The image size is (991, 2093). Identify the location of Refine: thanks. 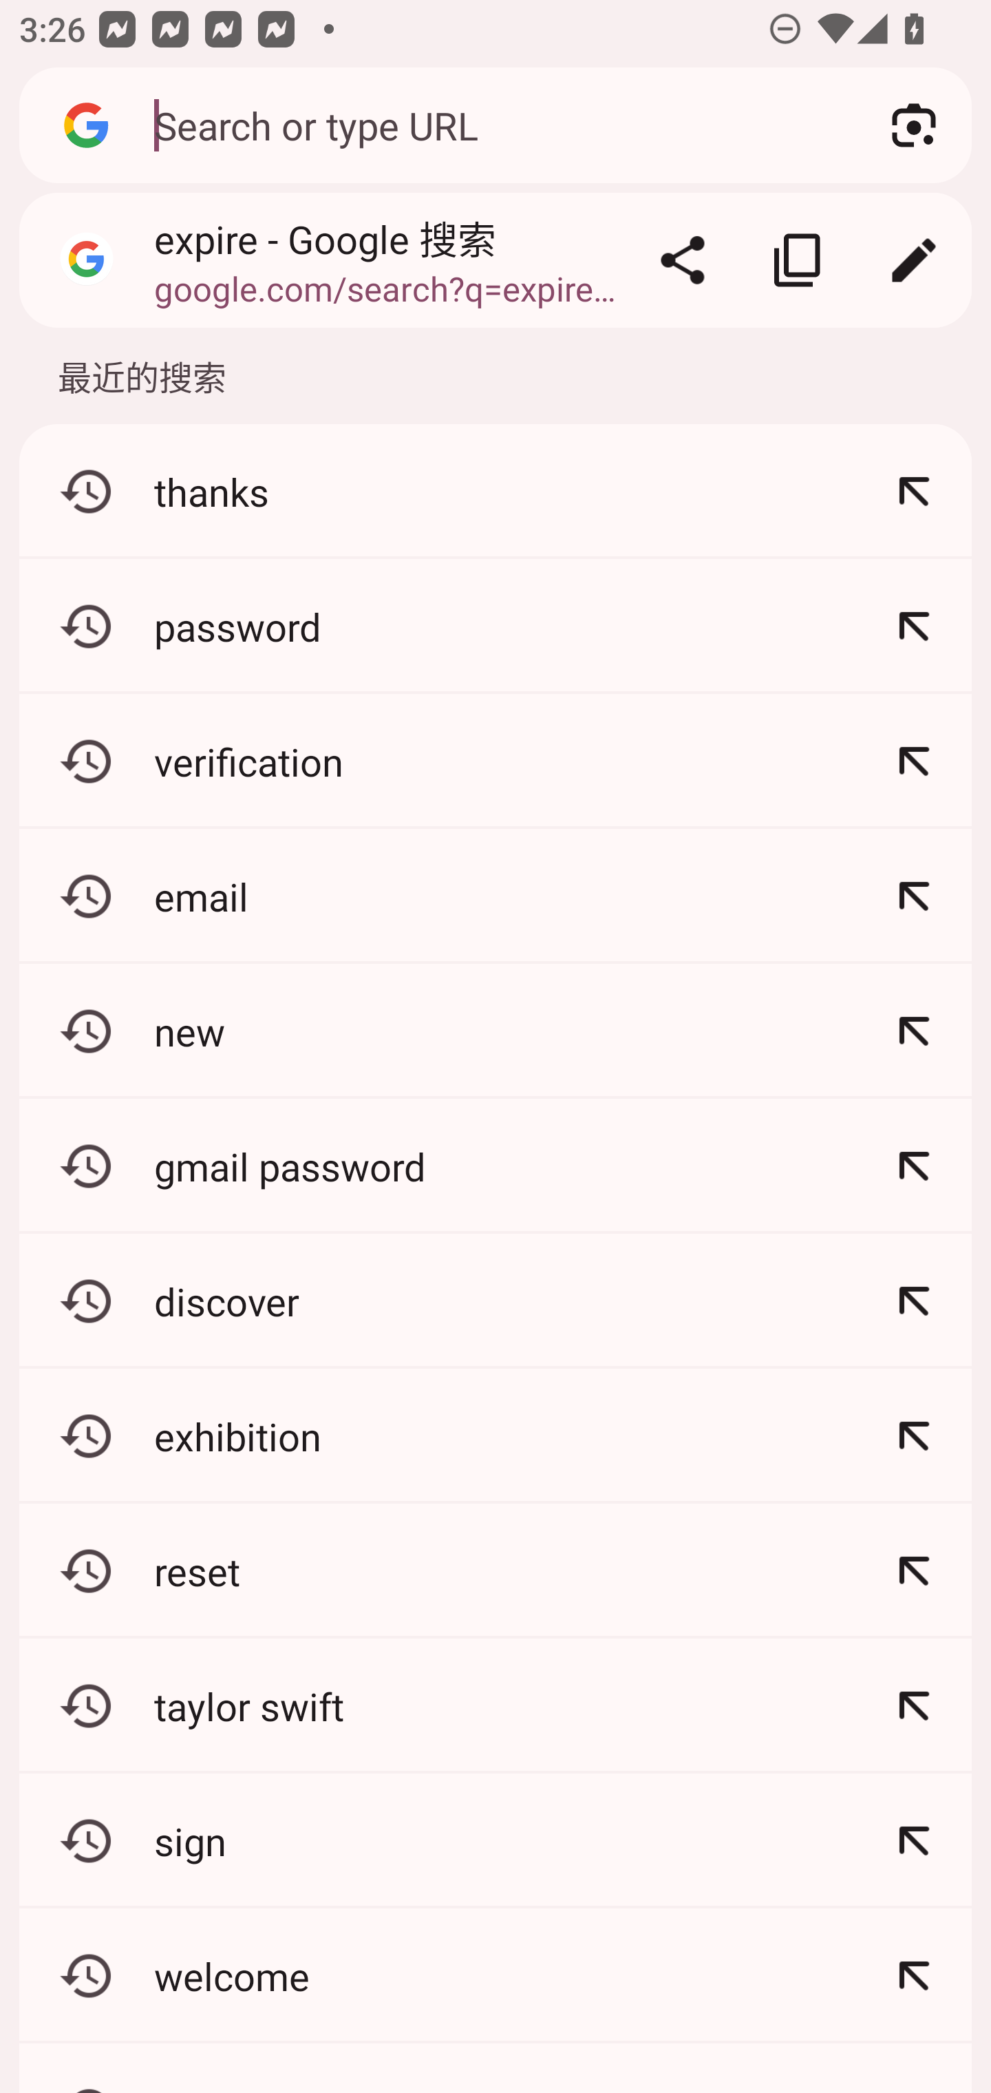
(914, 492).